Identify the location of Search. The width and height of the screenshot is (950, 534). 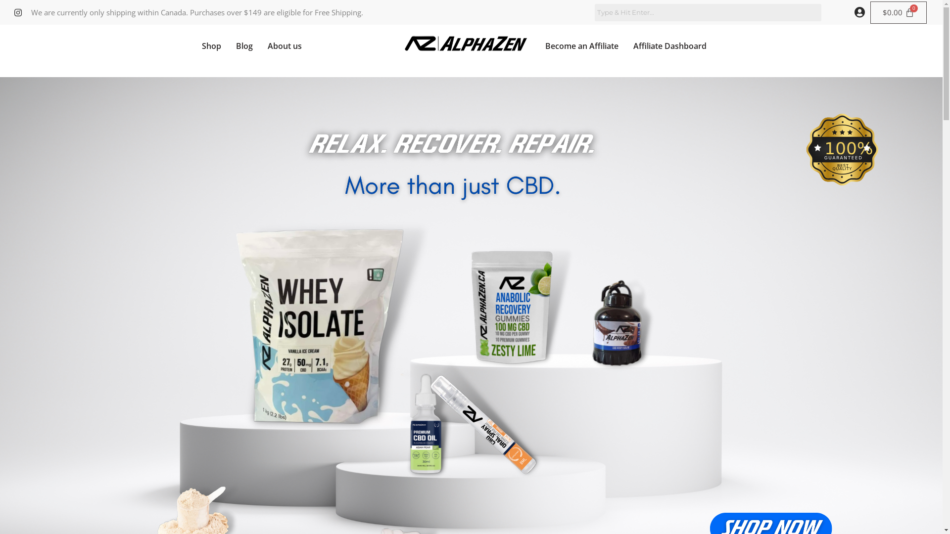
(708, 13).